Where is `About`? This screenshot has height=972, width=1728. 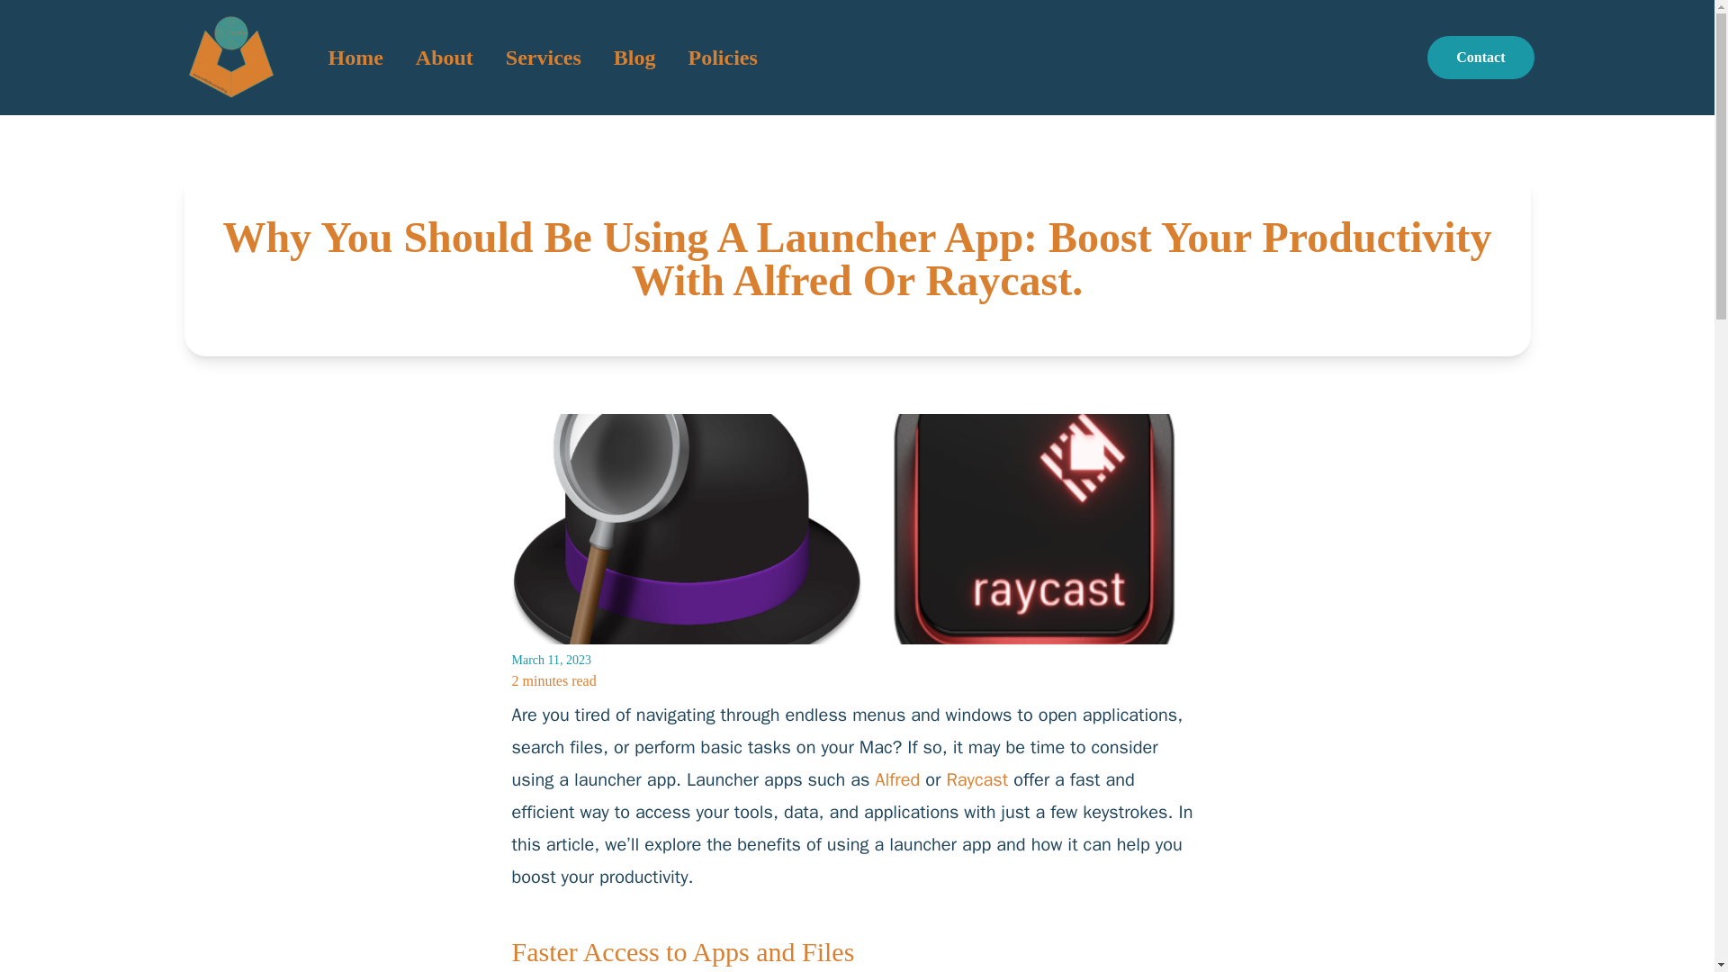
About is located at coordinates (444, 57).